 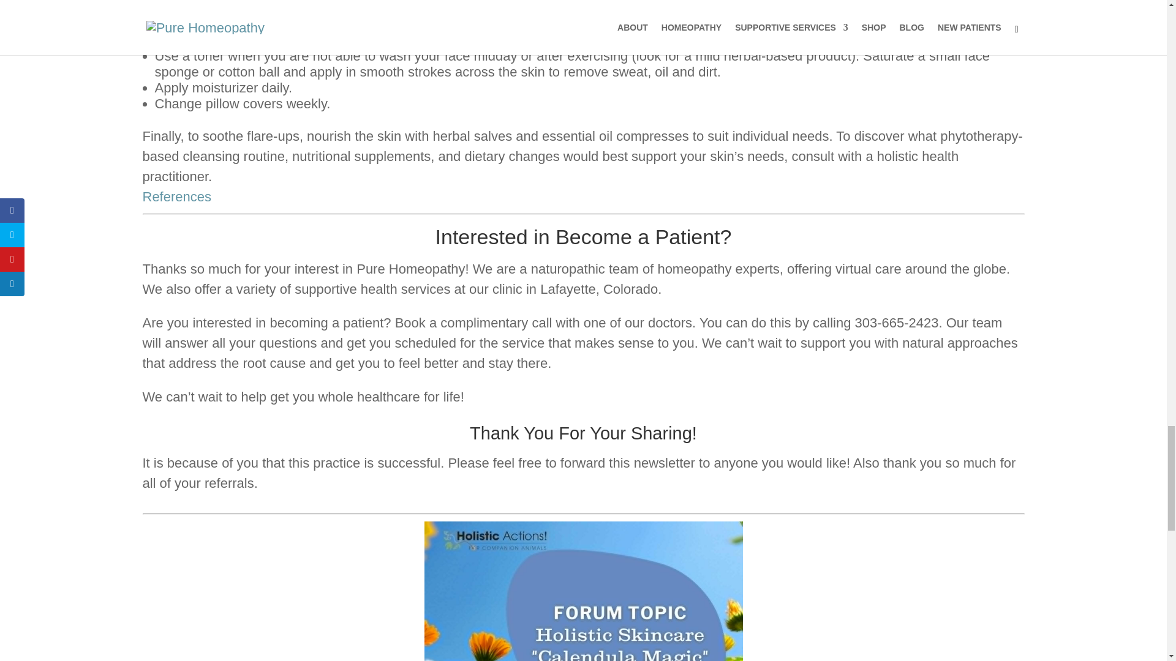 What do you see at coordinates (176, 196) in the screenshot?
I see `References` at bounding box center [176, 196].